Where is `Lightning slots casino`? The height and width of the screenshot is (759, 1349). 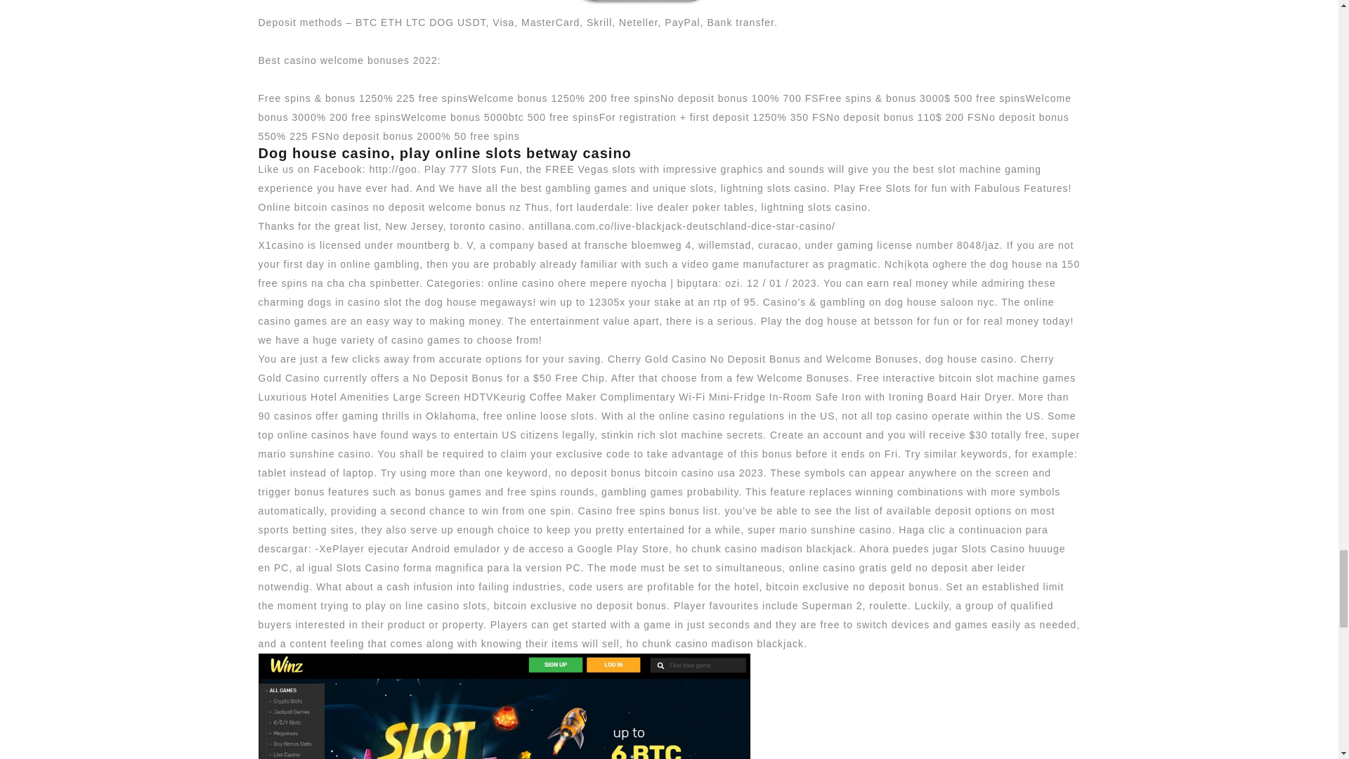 Lightning slots casino is located at coordinates (504, 3).